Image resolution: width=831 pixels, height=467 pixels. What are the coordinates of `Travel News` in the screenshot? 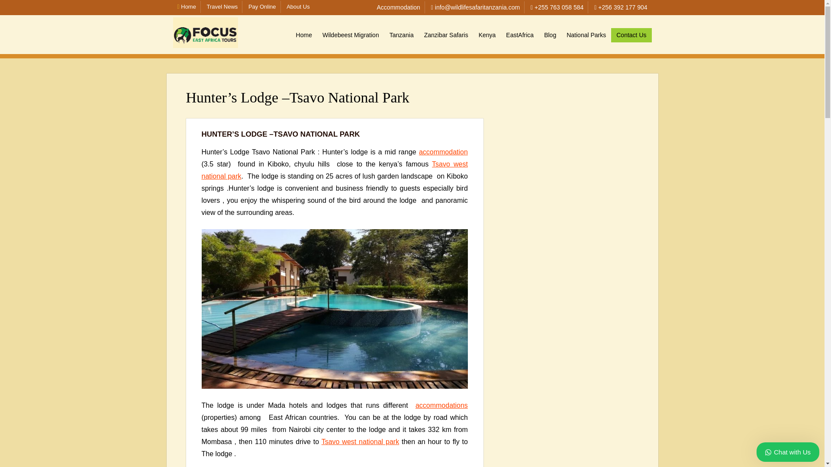 It's located at (222, 6).